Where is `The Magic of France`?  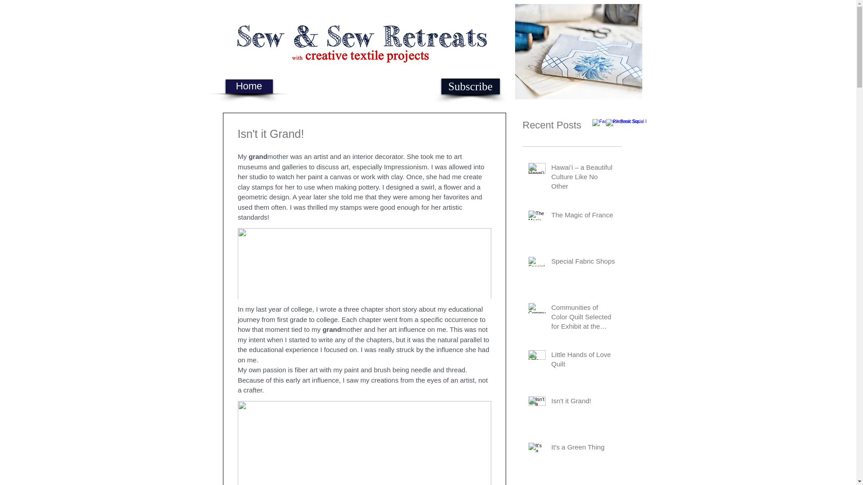
The Magic of France is located at coordinates (583, 216).